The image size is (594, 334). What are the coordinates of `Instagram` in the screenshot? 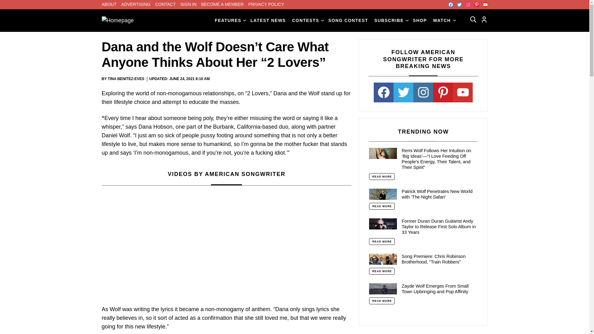 It's located at (468, 4).